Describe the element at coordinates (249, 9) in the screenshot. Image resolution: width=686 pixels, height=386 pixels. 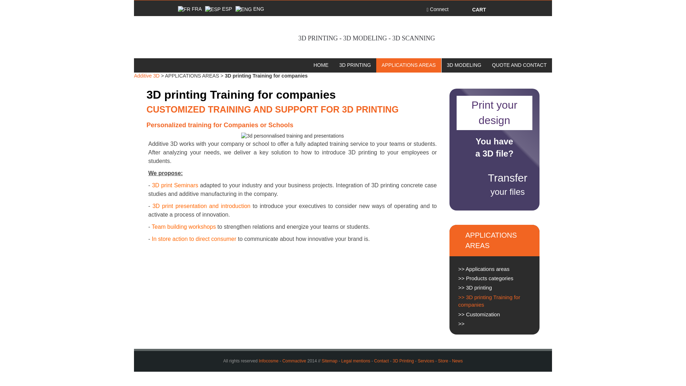
I see `ENG` at that location.